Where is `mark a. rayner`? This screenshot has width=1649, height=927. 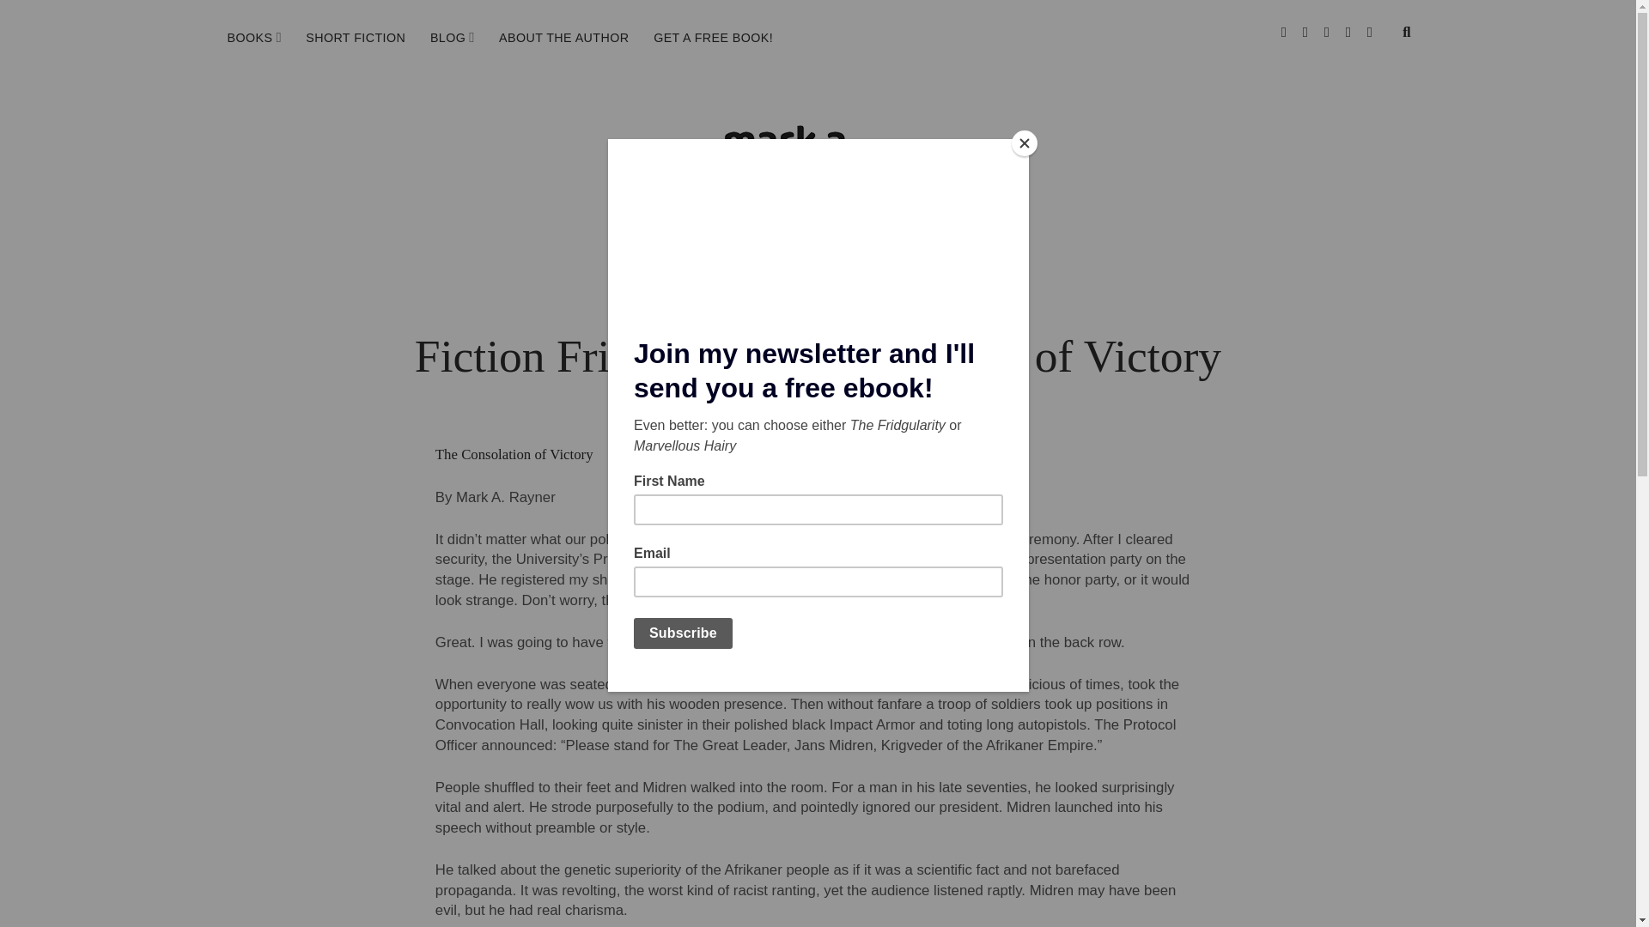
mark a. rayner is located at coordinates (818, 185).